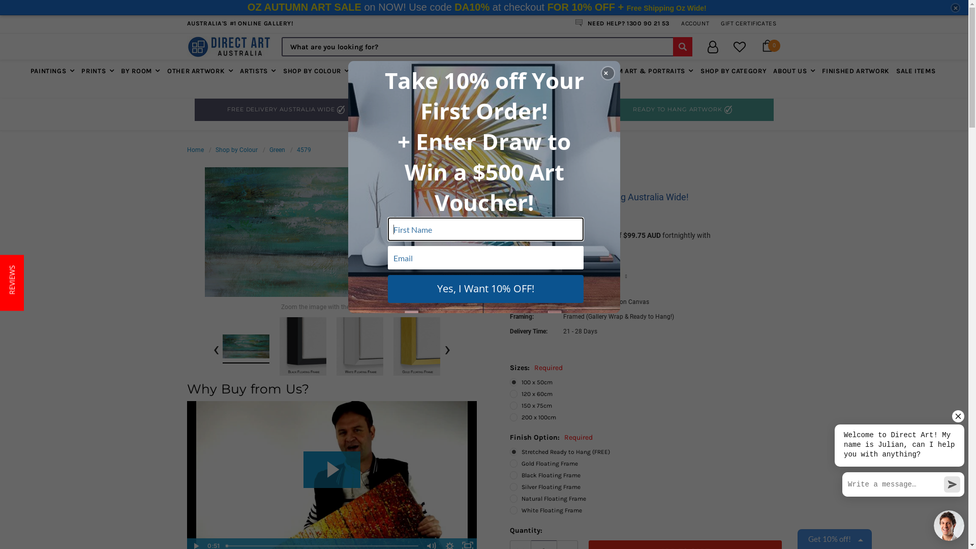 The width and height of the screenshot is (976, 549). What do you see at coordinates (304, 150) in the screenshot?
I see `4579` at bounding box center [304, 150].